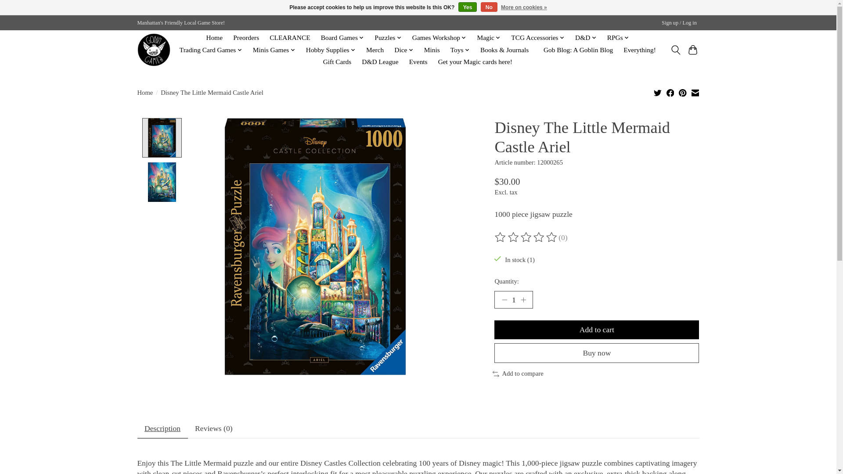  Describe the element at coordinates (388, 38) in the screenshot. I see `Puzzles` at that location.